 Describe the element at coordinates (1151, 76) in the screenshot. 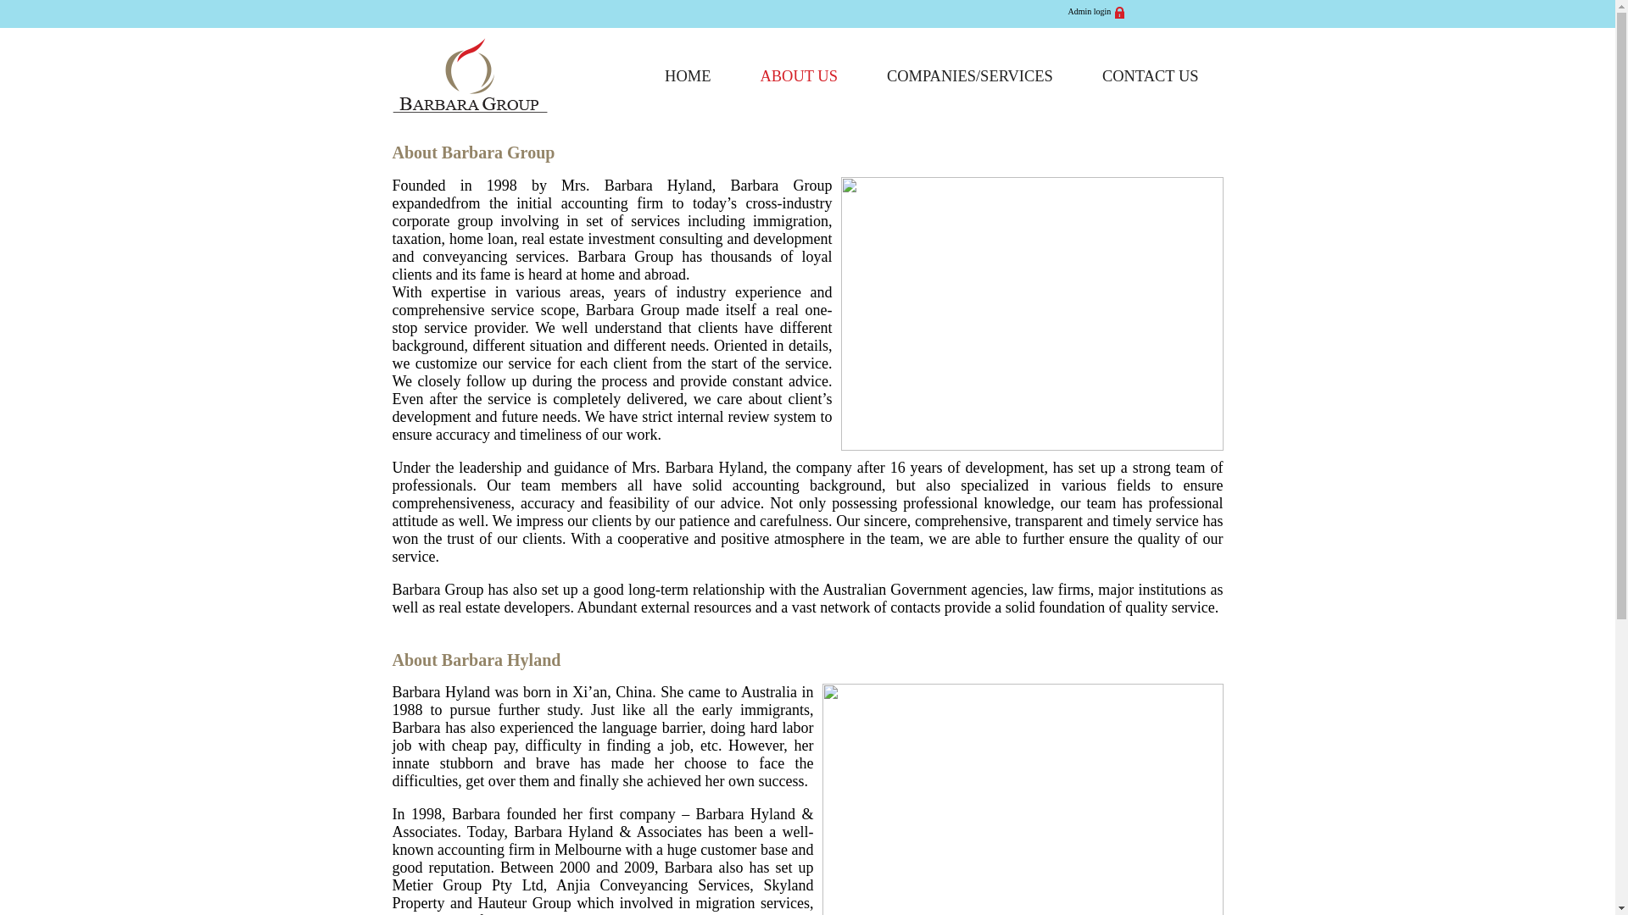

I see `CONTACT US` at that location.